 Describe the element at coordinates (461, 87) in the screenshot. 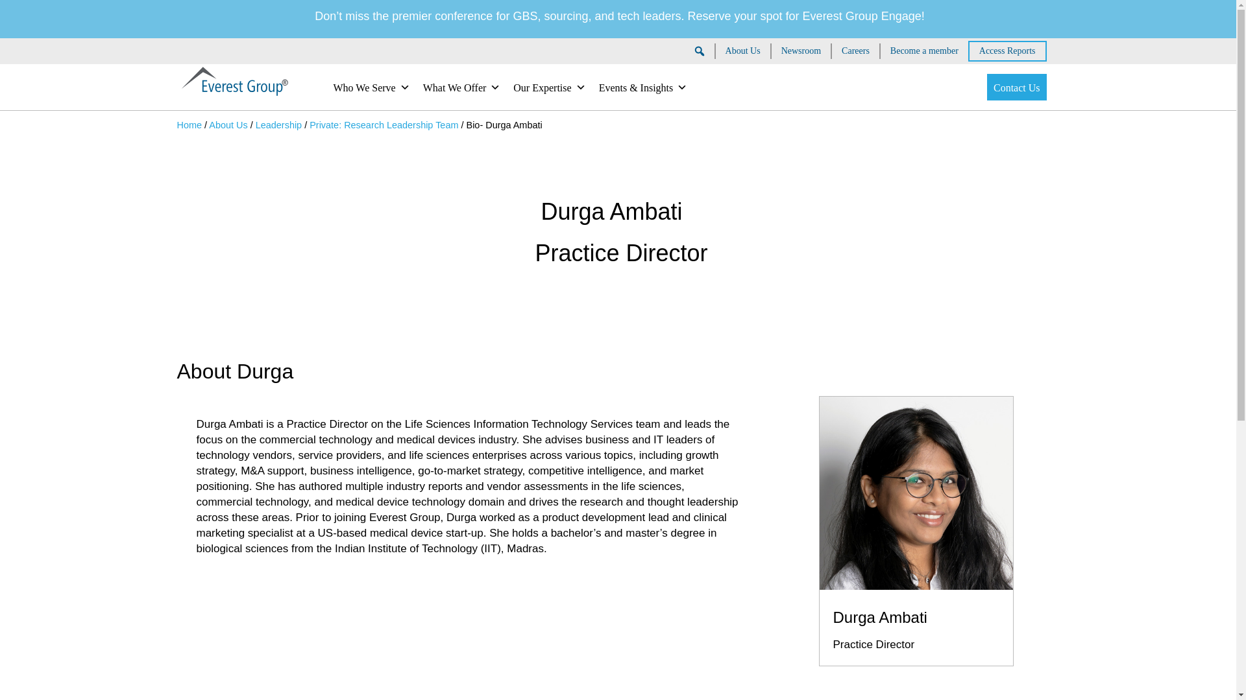

I see `What We Offer` at that location.